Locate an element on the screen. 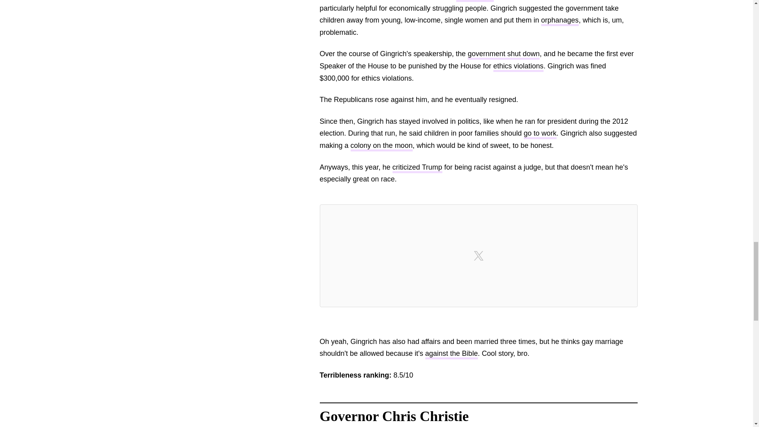 The image size is (759, 427). go to work is located at coordinates (540, 134).